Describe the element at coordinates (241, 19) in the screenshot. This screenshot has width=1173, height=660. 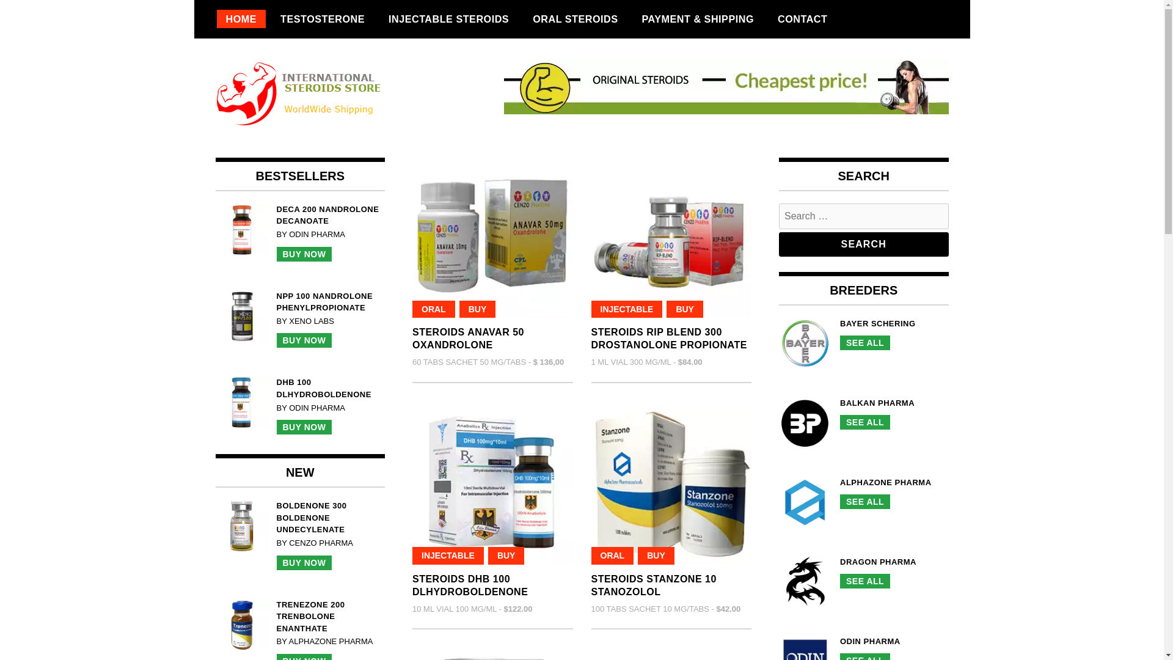
I see `HOME` at that location.